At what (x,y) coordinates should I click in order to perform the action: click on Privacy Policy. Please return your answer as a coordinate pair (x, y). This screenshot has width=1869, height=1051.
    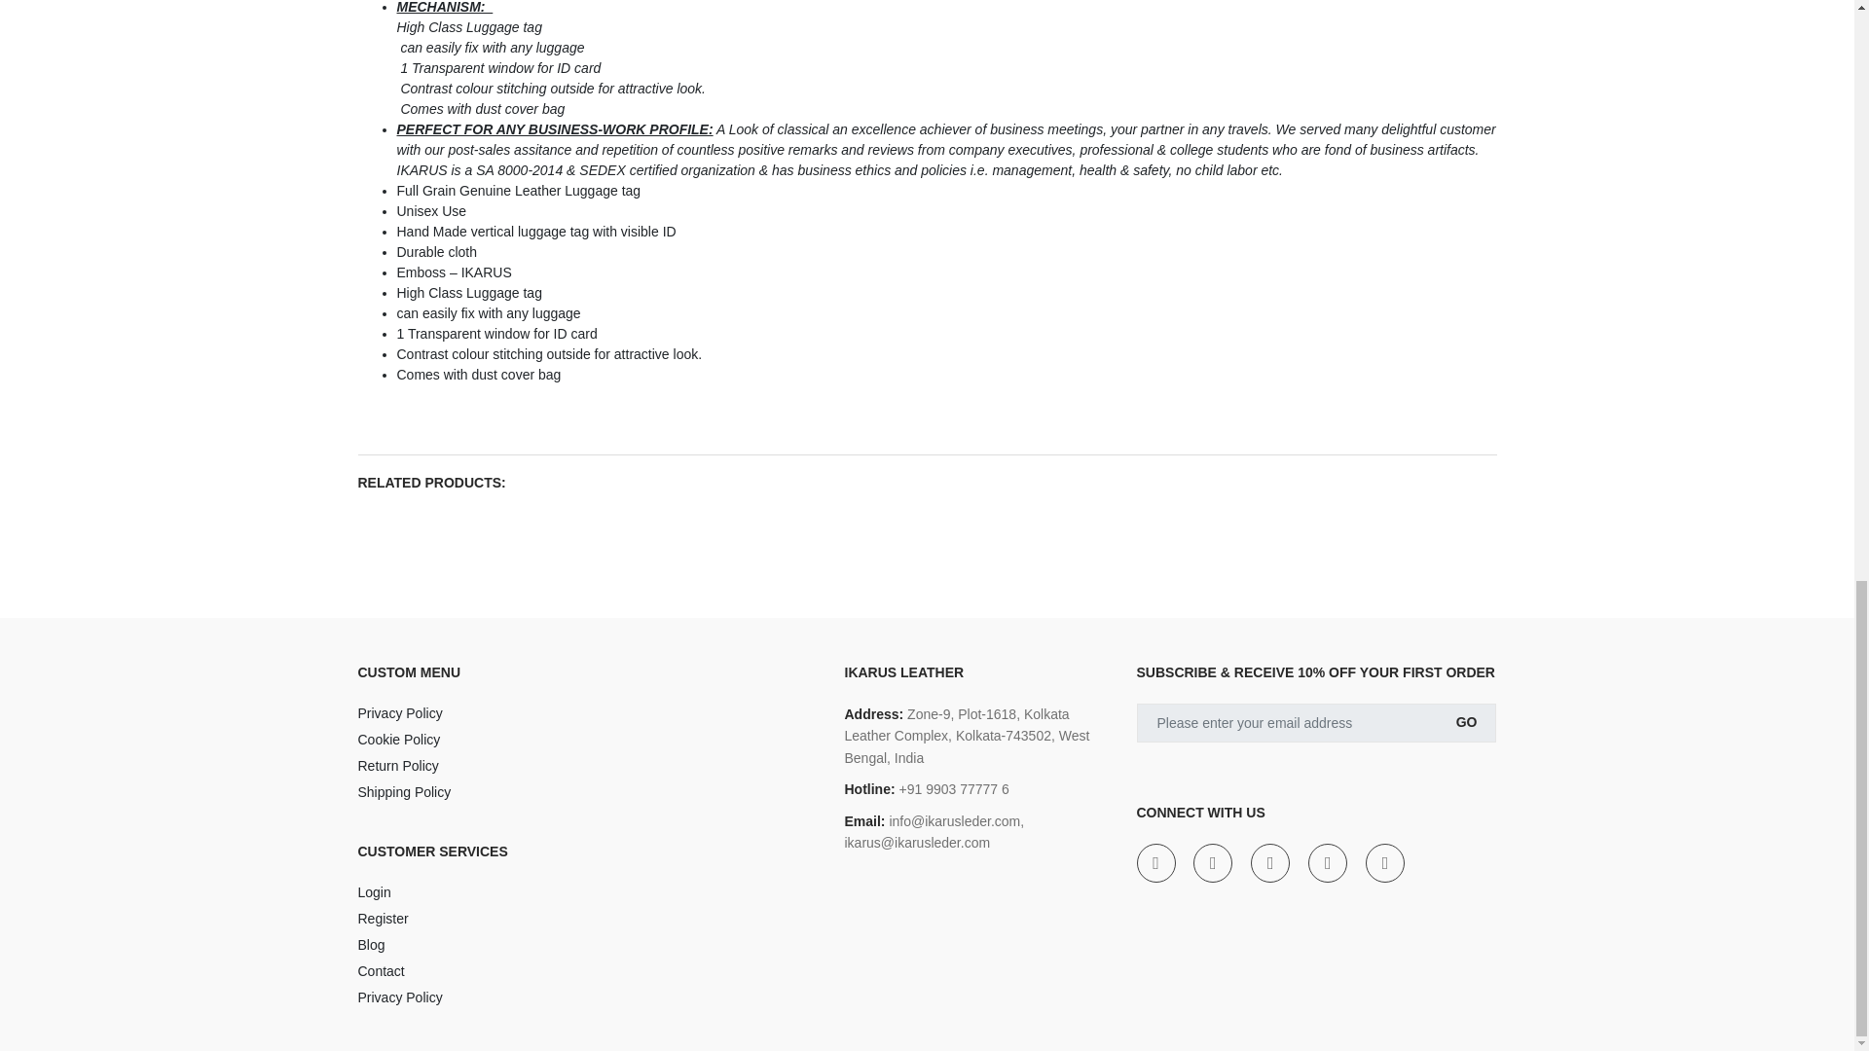
    Looking at the image, I should click on (586, 712).